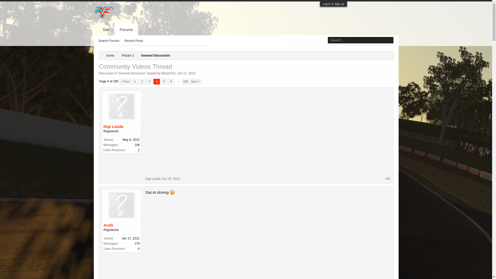 This screenshot has height=279, width=496. Describe the element at coordinates (157, 82) in the screenshot. I see `4` at that location.